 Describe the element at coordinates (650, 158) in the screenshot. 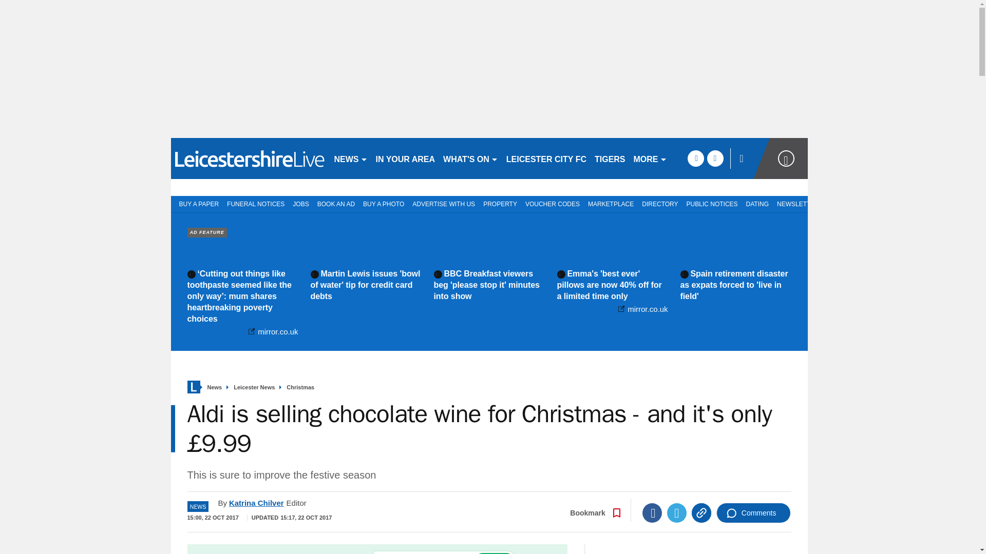

I see `MORE` at that location.